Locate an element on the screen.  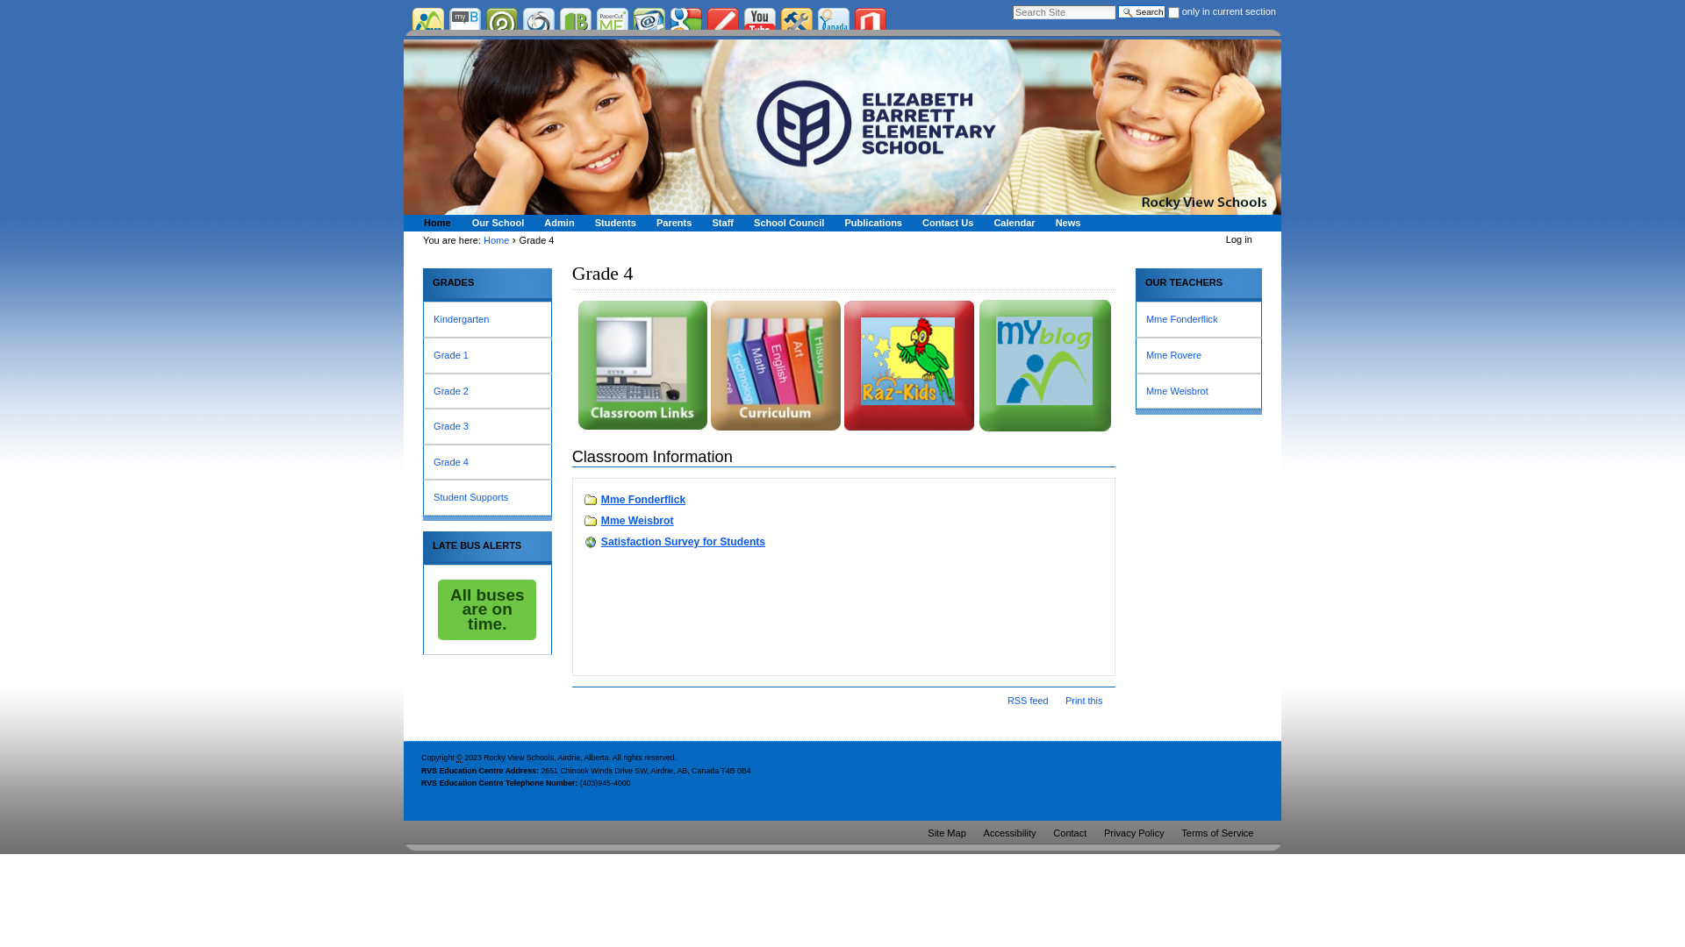
RVS Gmail is located at coordinates (649, 23).